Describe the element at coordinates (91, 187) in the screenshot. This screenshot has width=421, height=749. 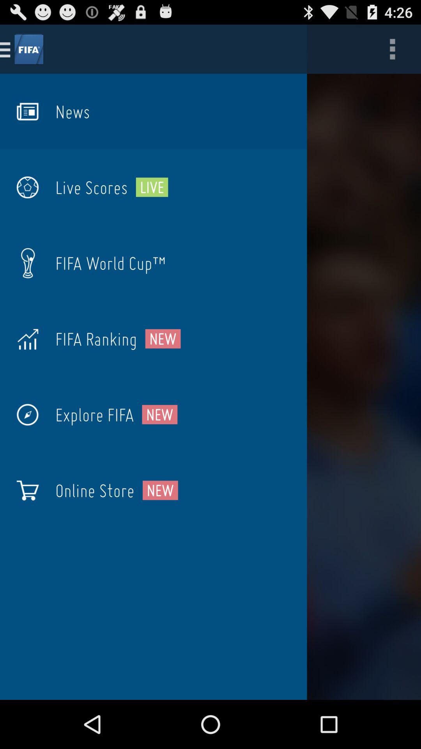
I see `click the live scores icon` at that location.